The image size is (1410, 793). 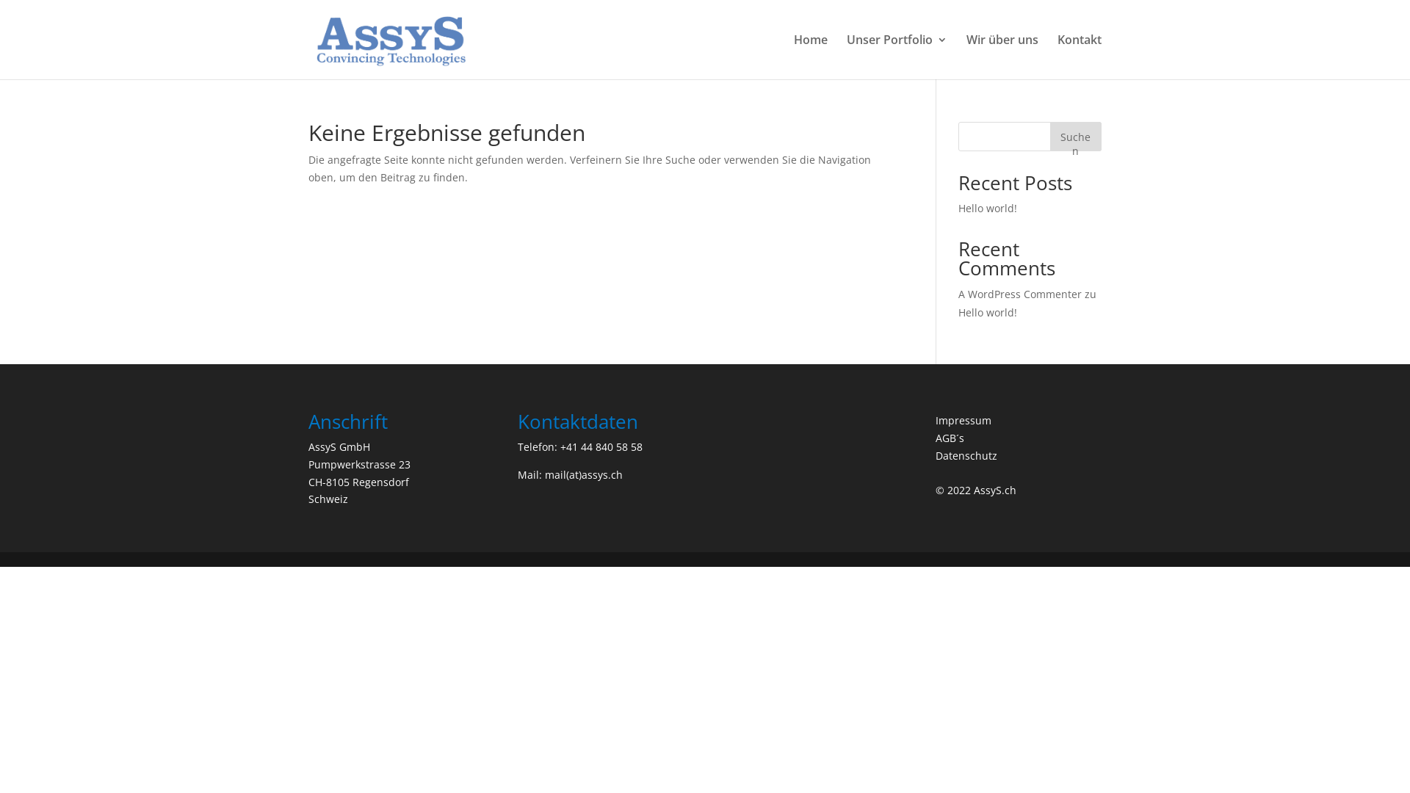 I want to click on A WordPress Commenter, so click(x=1020, y=294).